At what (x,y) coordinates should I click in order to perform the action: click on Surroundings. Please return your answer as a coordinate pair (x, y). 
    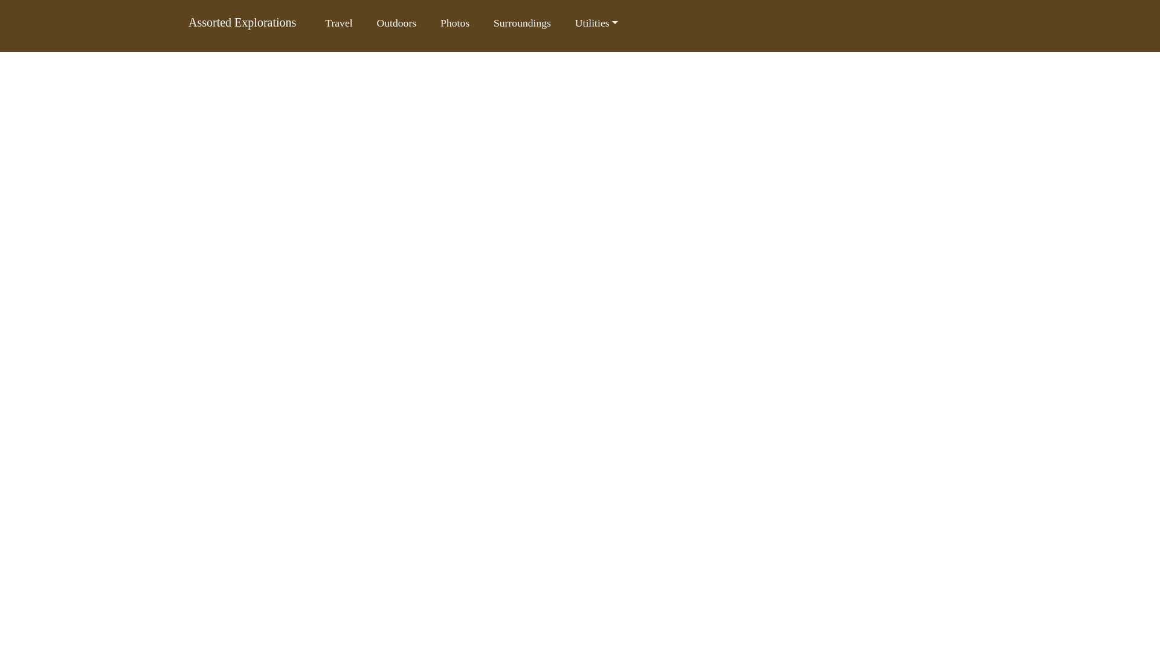
    Looking at the image, I should click on (522, 23).